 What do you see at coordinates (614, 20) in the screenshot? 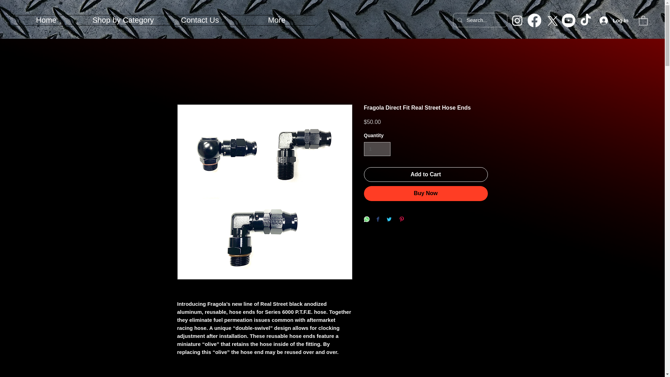
I see `Log In` at bounding box center [614, 20].